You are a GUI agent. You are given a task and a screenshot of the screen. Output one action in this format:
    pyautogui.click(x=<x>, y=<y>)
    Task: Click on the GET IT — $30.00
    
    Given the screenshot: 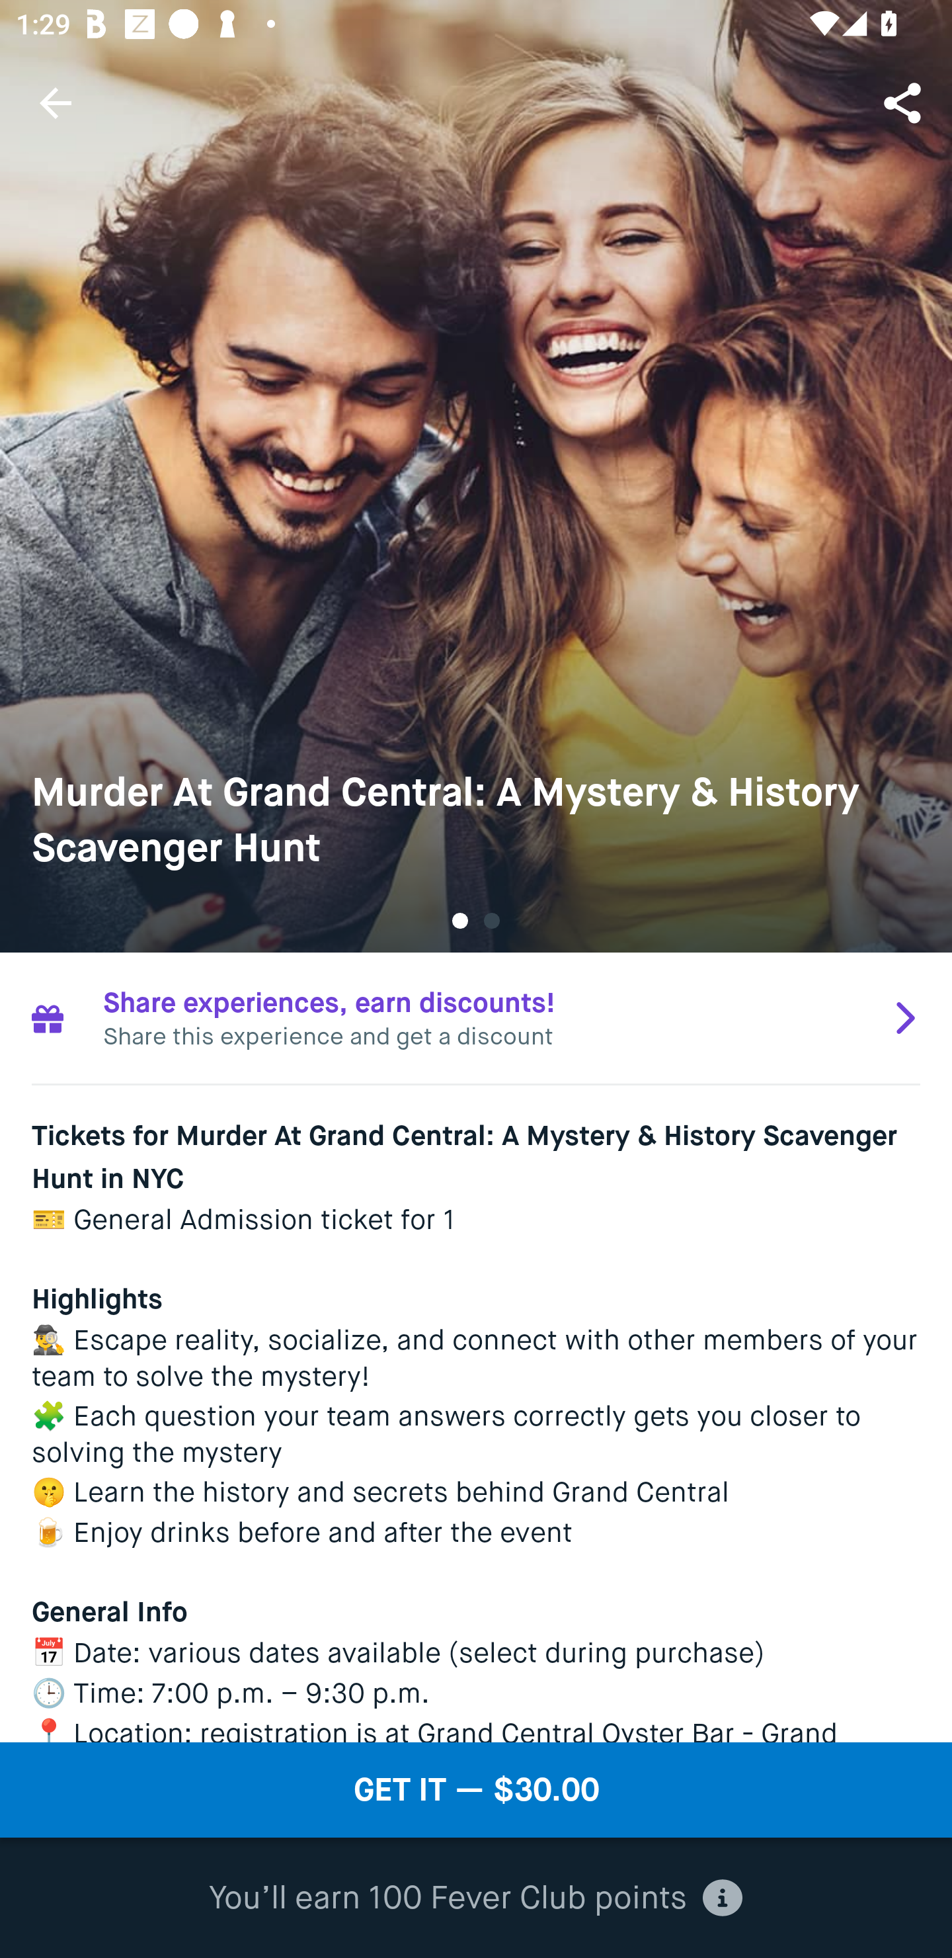 What is the action you would take?
    pyautogui.click(x=476, y=1790)
    